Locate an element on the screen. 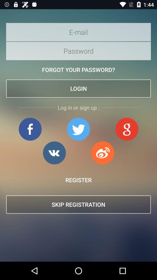  press the forgot your password? item is located at coordinates (78, 69).